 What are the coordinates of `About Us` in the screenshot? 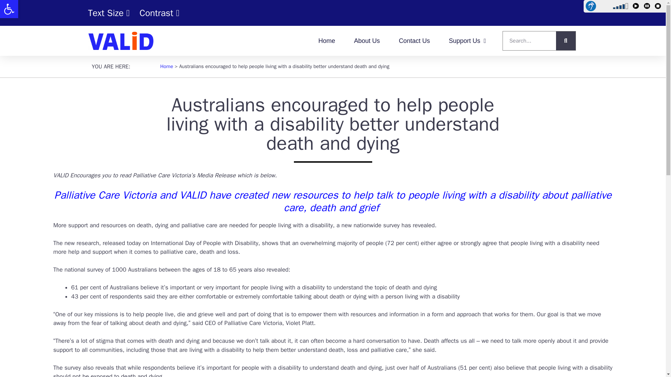 It's located at (414, 40).